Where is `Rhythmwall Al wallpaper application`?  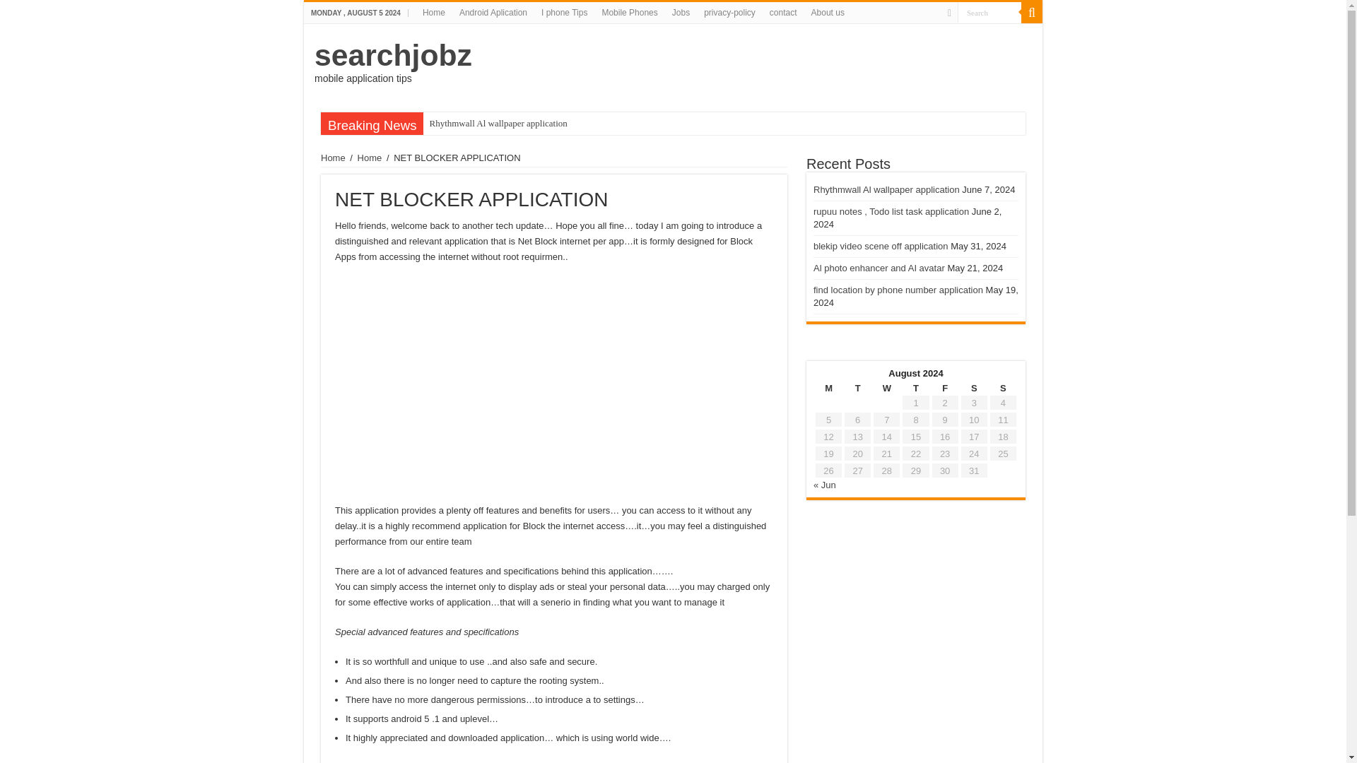 Rhythmwall Al wallpaper application is located at coordinates (507, 123).